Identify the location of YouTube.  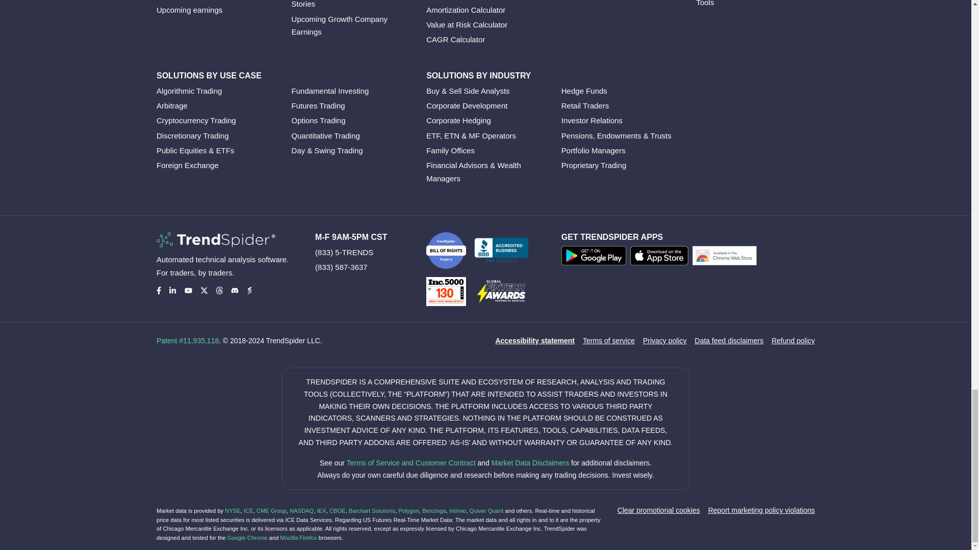
(188, 290).